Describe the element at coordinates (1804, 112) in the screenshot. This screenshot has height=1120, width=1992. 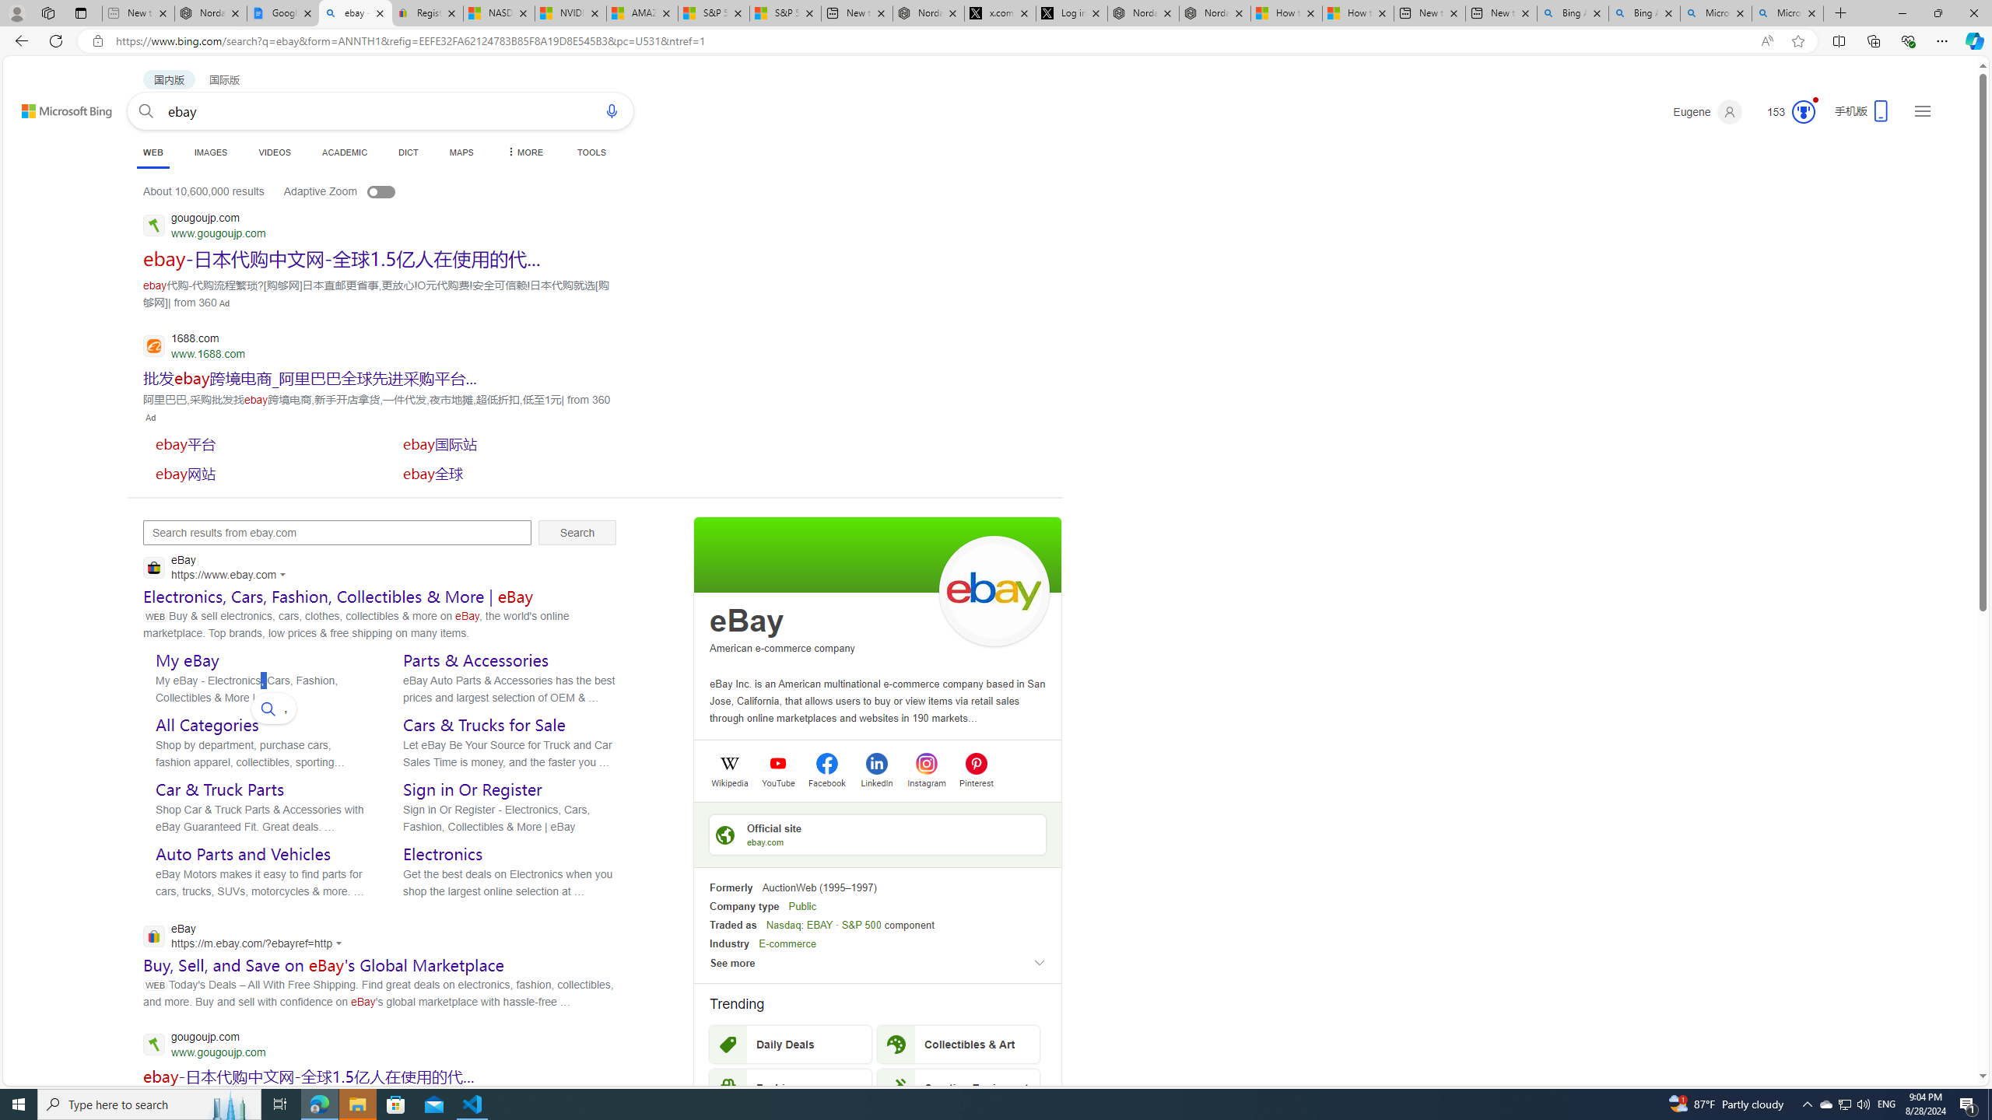
I see `Class: medal-circled` at that location.